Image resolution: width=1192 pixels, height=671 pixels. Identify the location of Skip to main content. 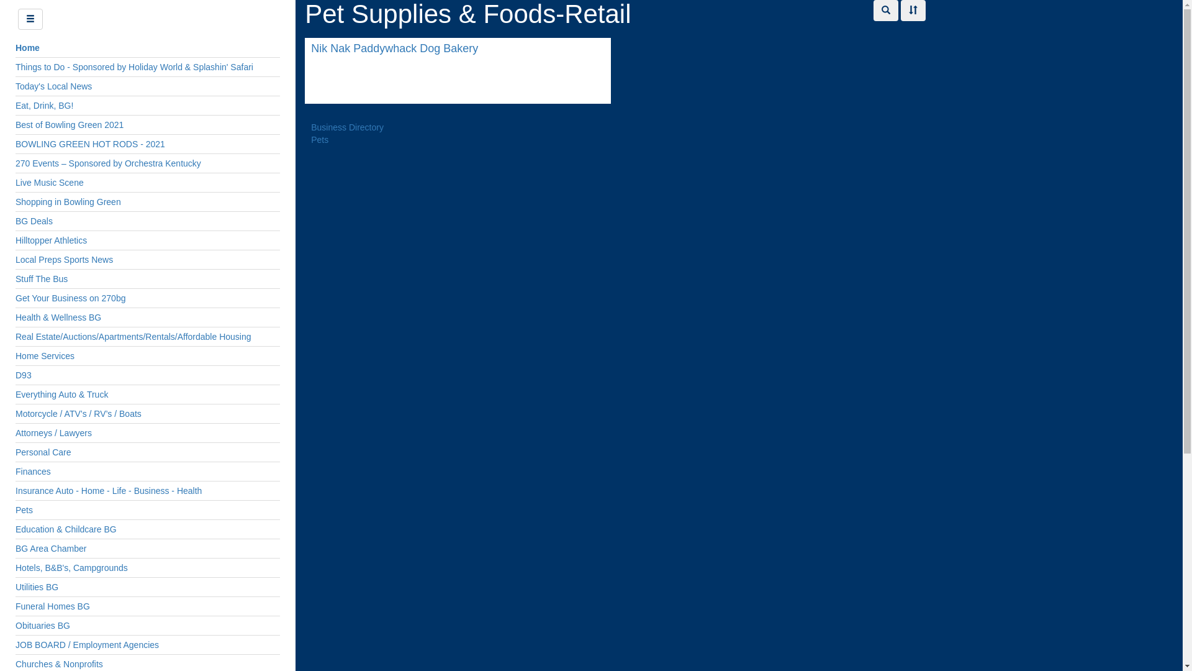
(40, 0).